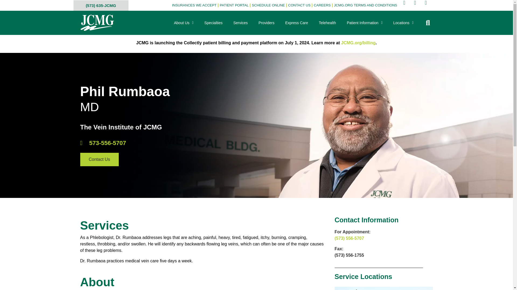 The width and height of the screenshot is (517, 290). I want to click on Patient Information, so click(365, 23).